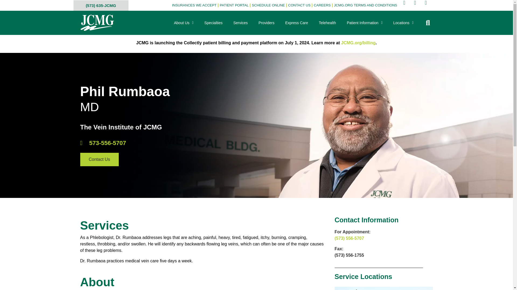 The width and height of the screenshot is (517, 290). I want to click on Patient Information, so click(365, 23).